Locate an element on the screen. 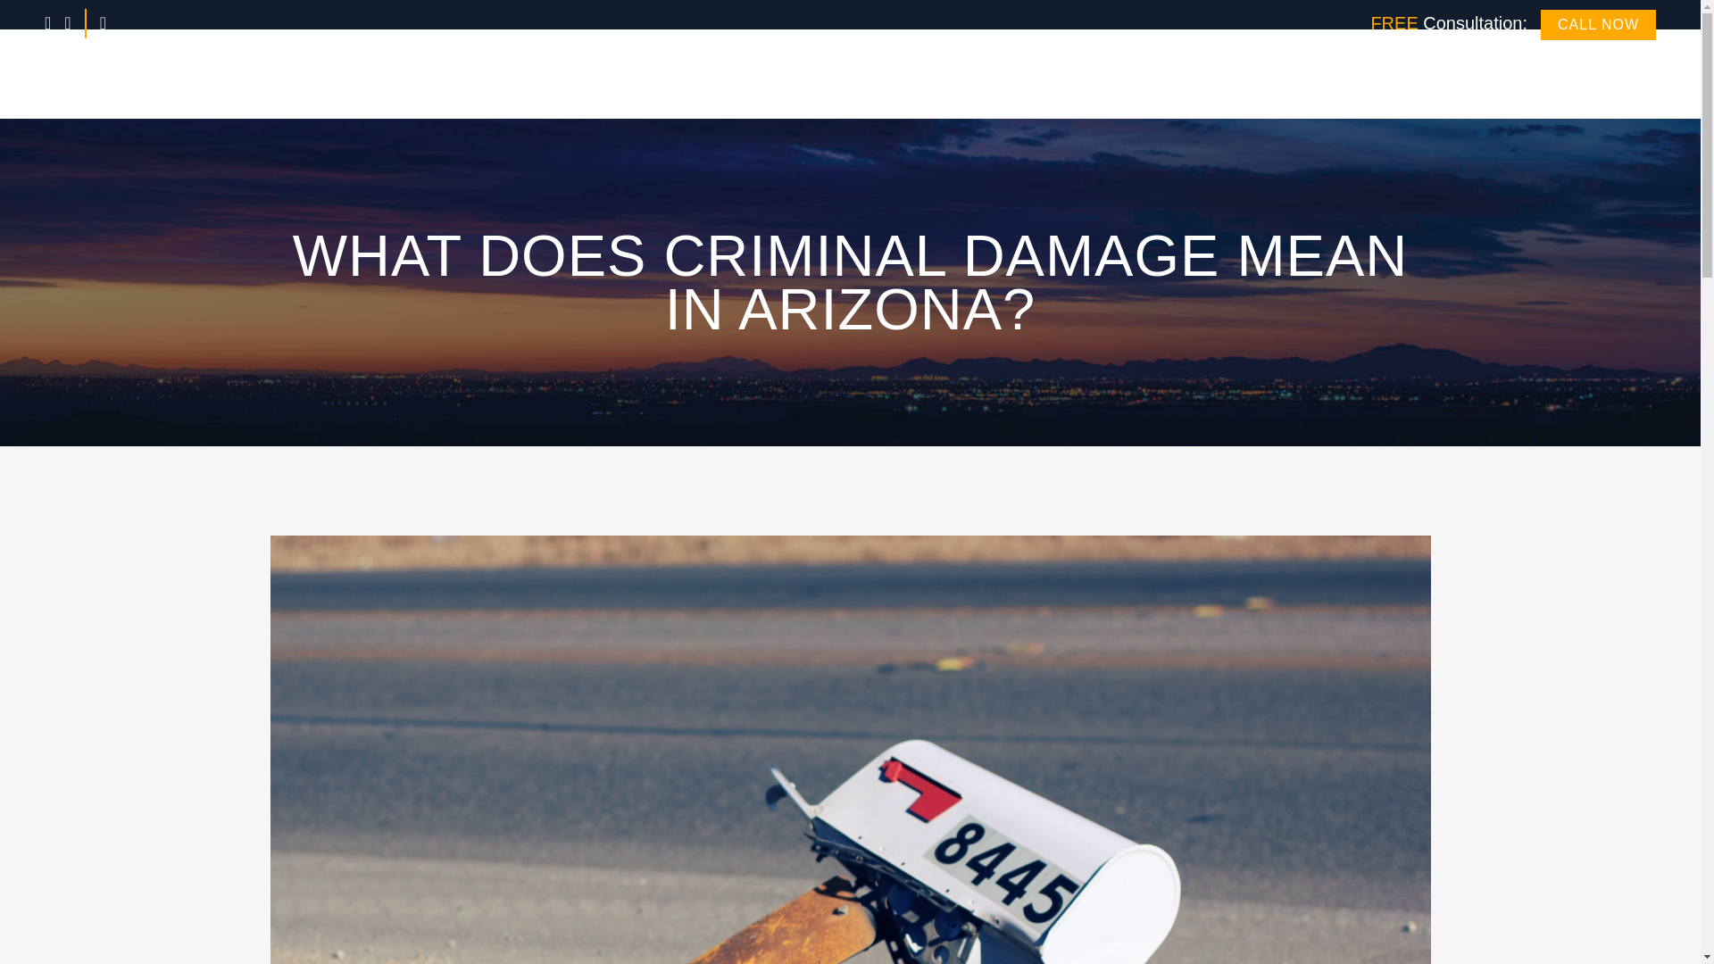 Image resolution: width=1714 pixels, height=964 pixels. Criminal Law is located at coordinates (1071, 73).